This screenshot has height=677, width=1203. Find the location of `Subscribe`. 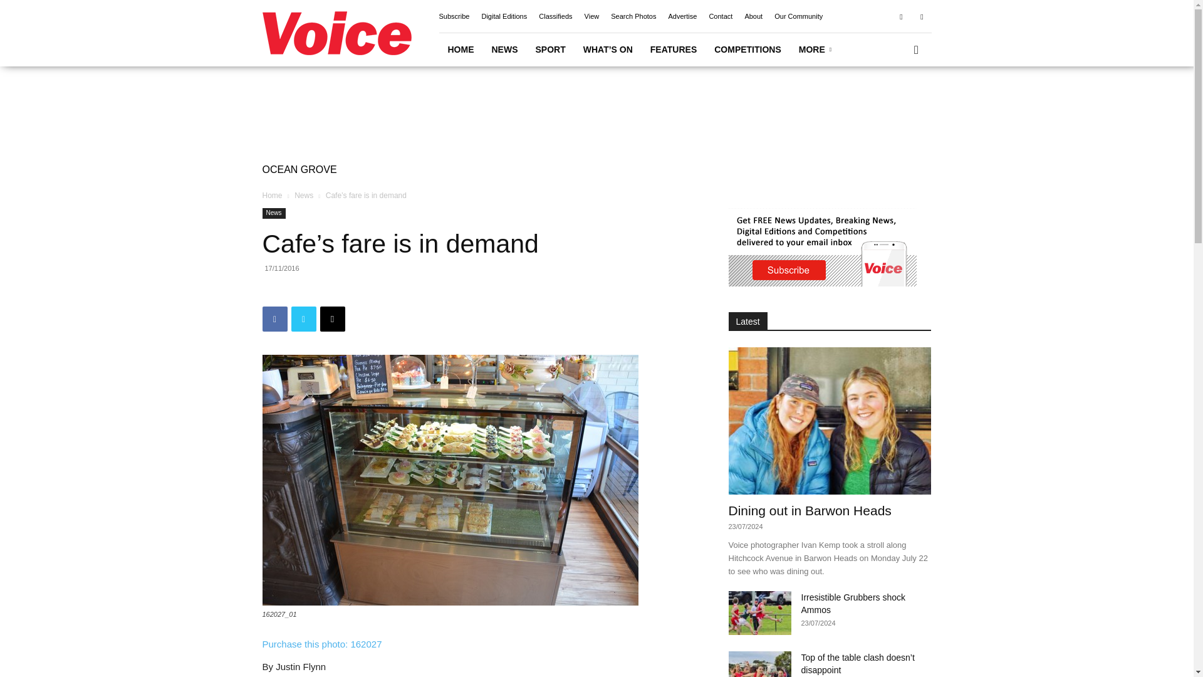

Subscribe is located at coordinates (454, 16).